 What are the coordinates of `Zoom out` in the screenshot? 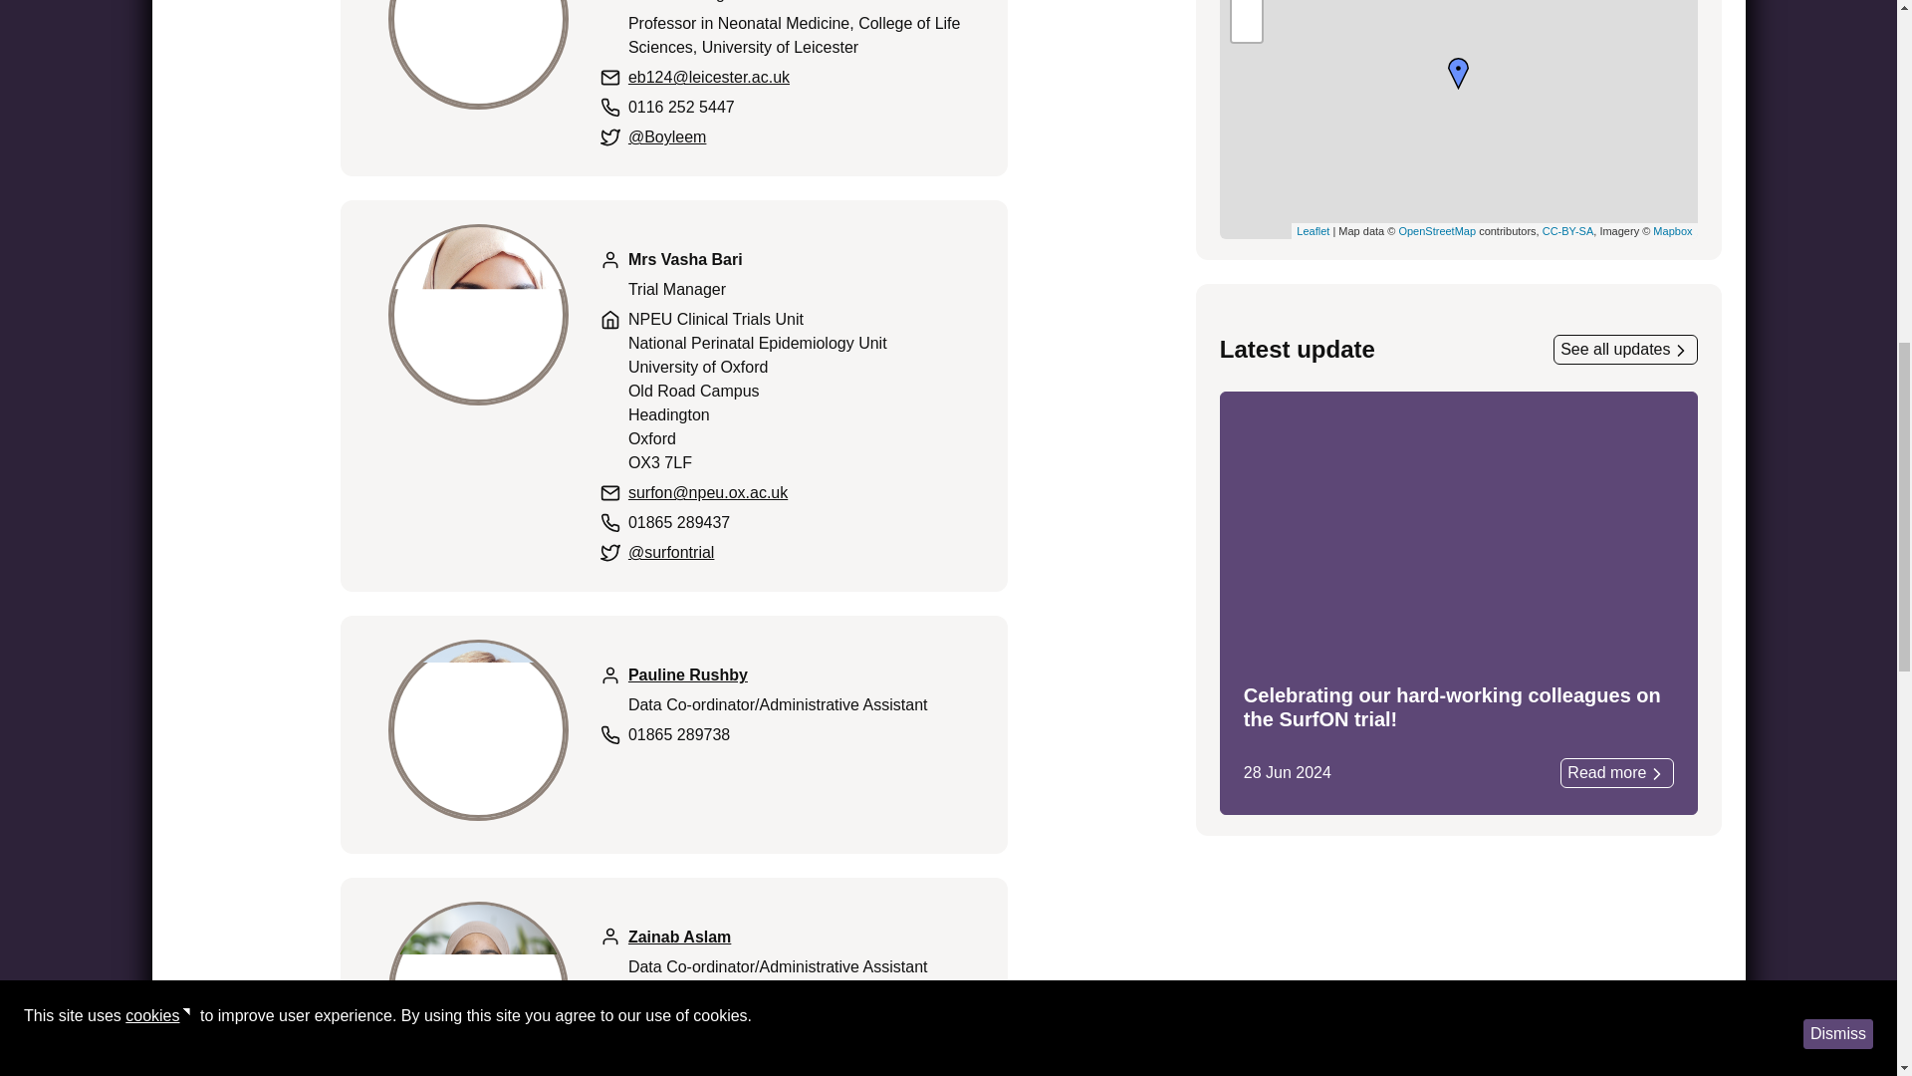 It's located at (1247, 6).